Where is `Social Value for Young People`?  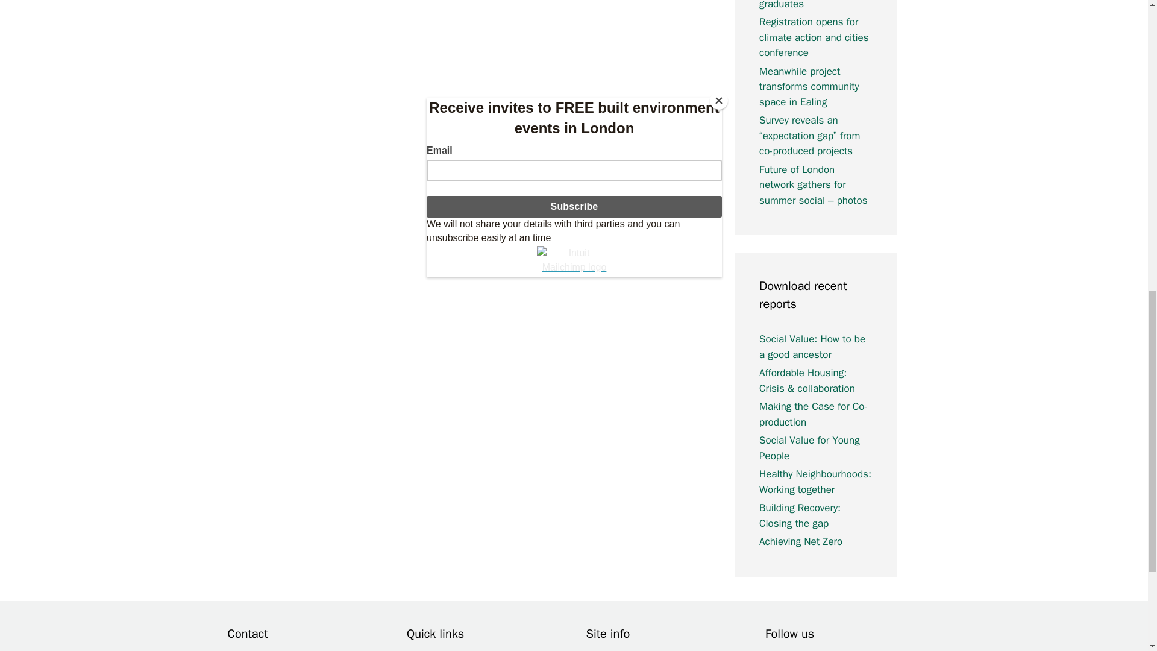
Social Value for Young People is located at coordinates (809, 448).